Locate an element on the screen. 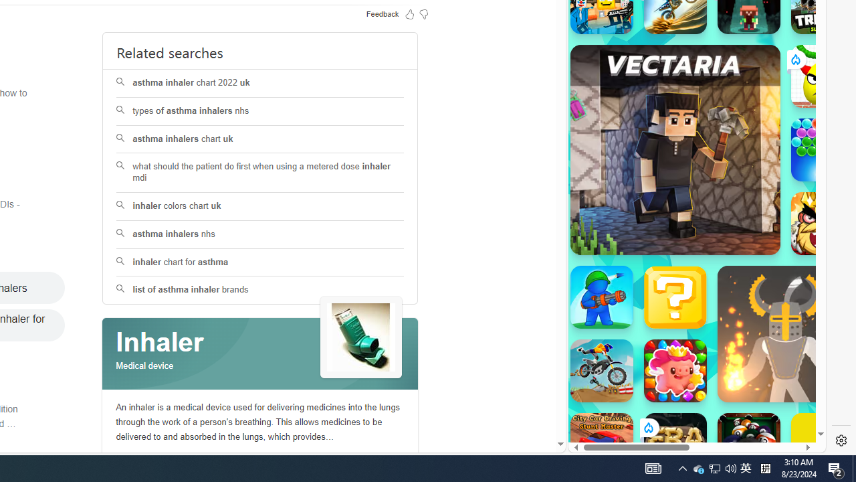  Hills of Steel Hills of Steel poki.com is located at coordinates (631, 164).